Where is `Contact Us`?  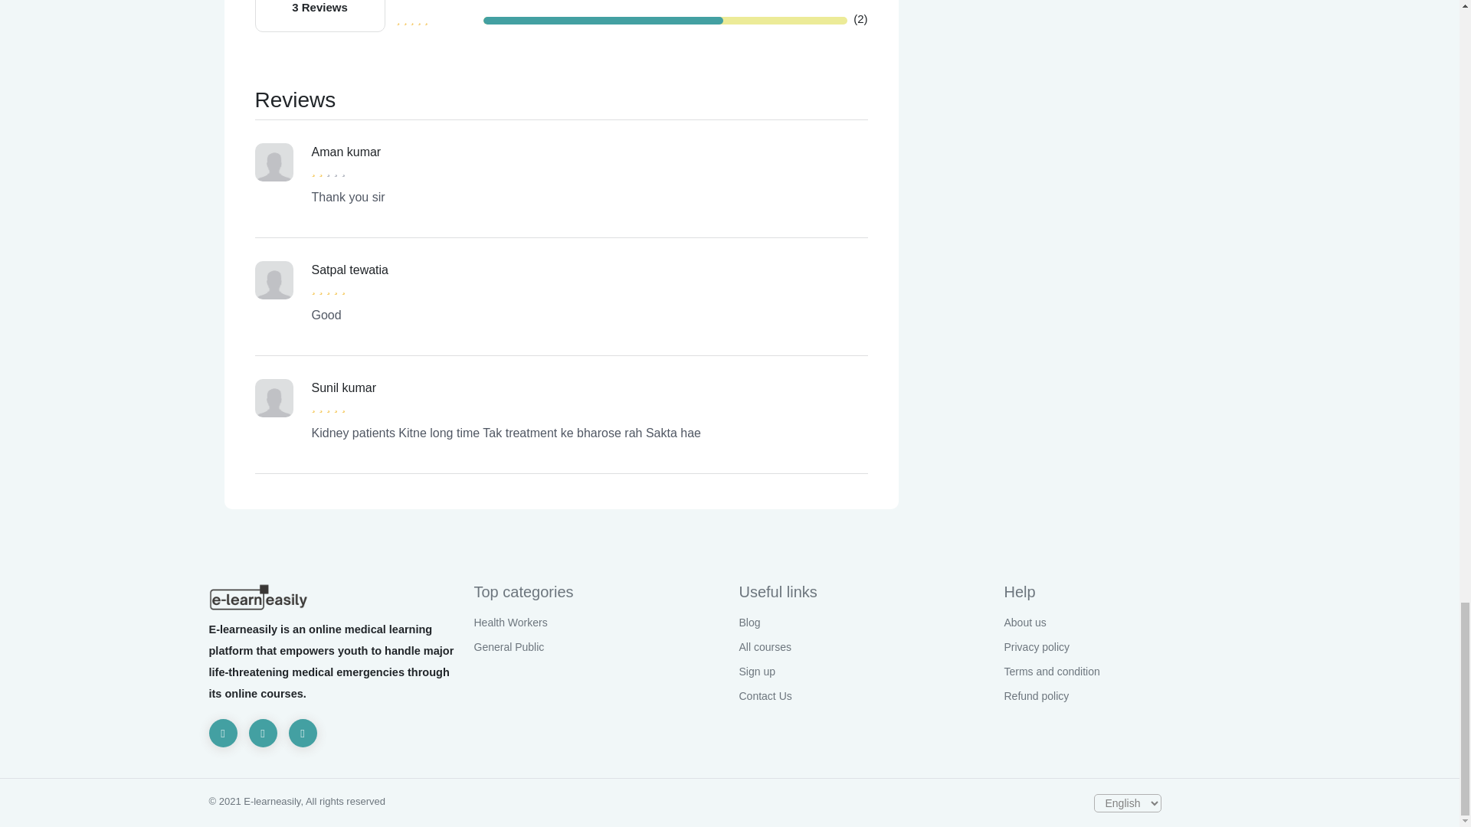
Contact Us is located at coordinates (765, 695).